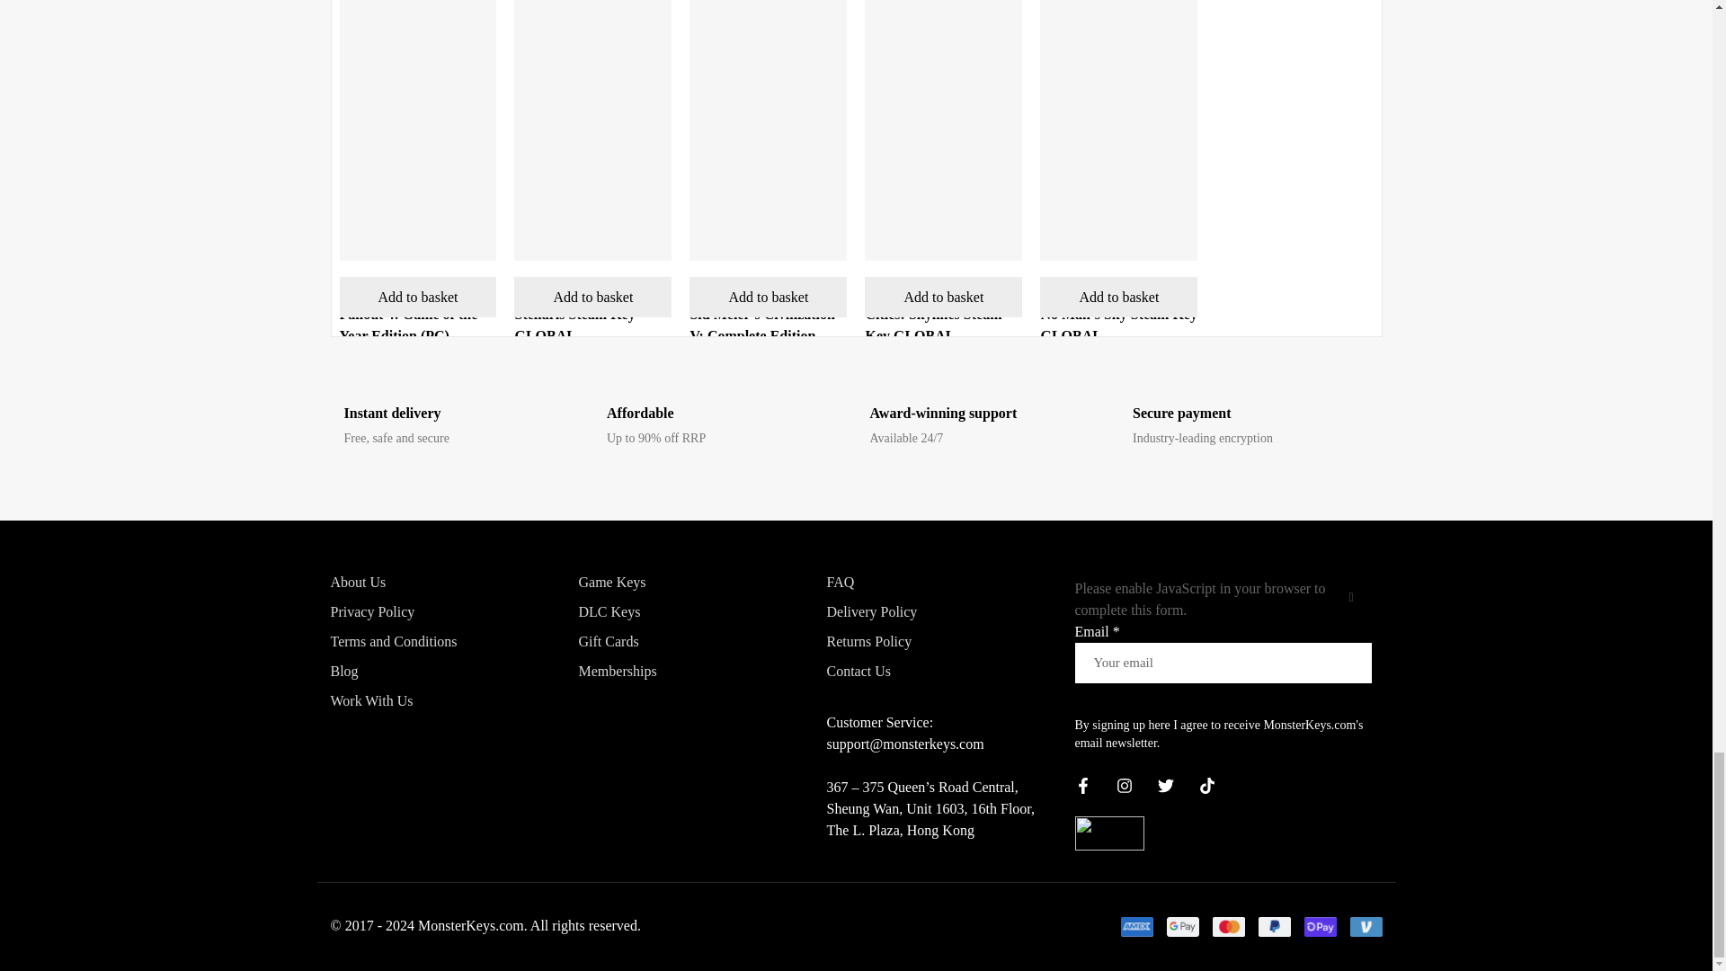 The image size is (1726, 971). What do you see at coordinates (351, 290) in the screenshot?
I see `RPG` at bounding box center [351, 290].